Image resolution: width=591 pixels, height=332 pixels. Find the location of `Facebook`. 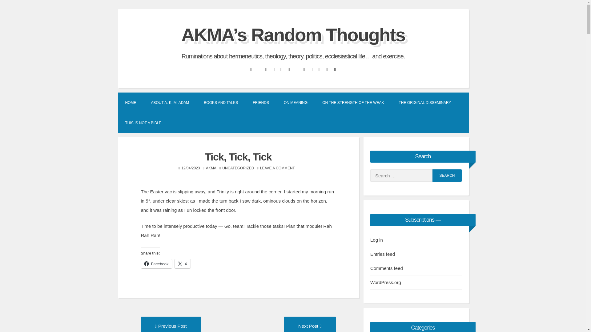

Facebook is located at coordinates (425, 102).